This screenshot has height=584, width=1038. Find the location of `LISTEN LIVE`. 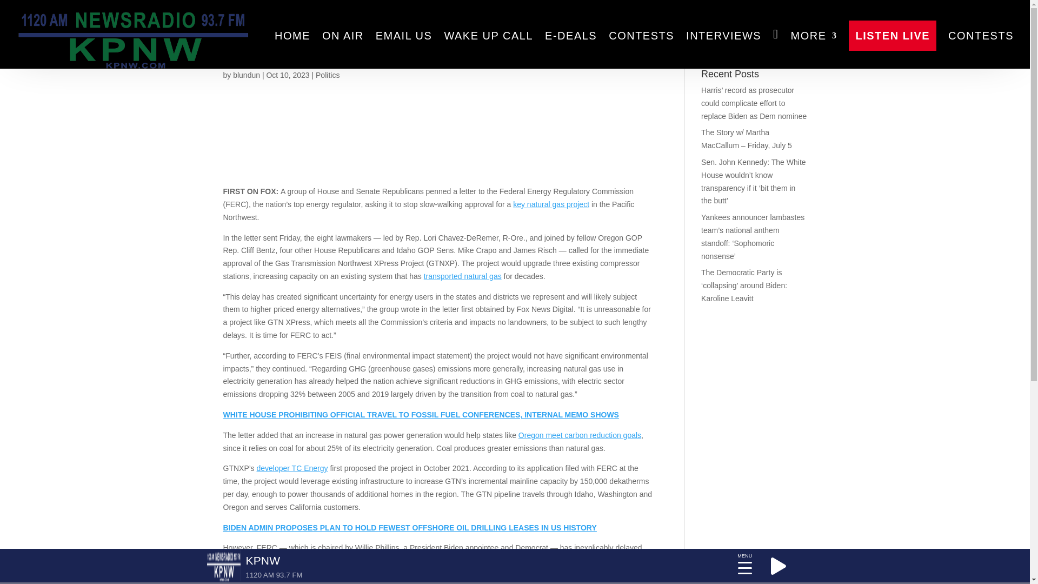

LISTEN LIVE is located at coordinates (892, 36).